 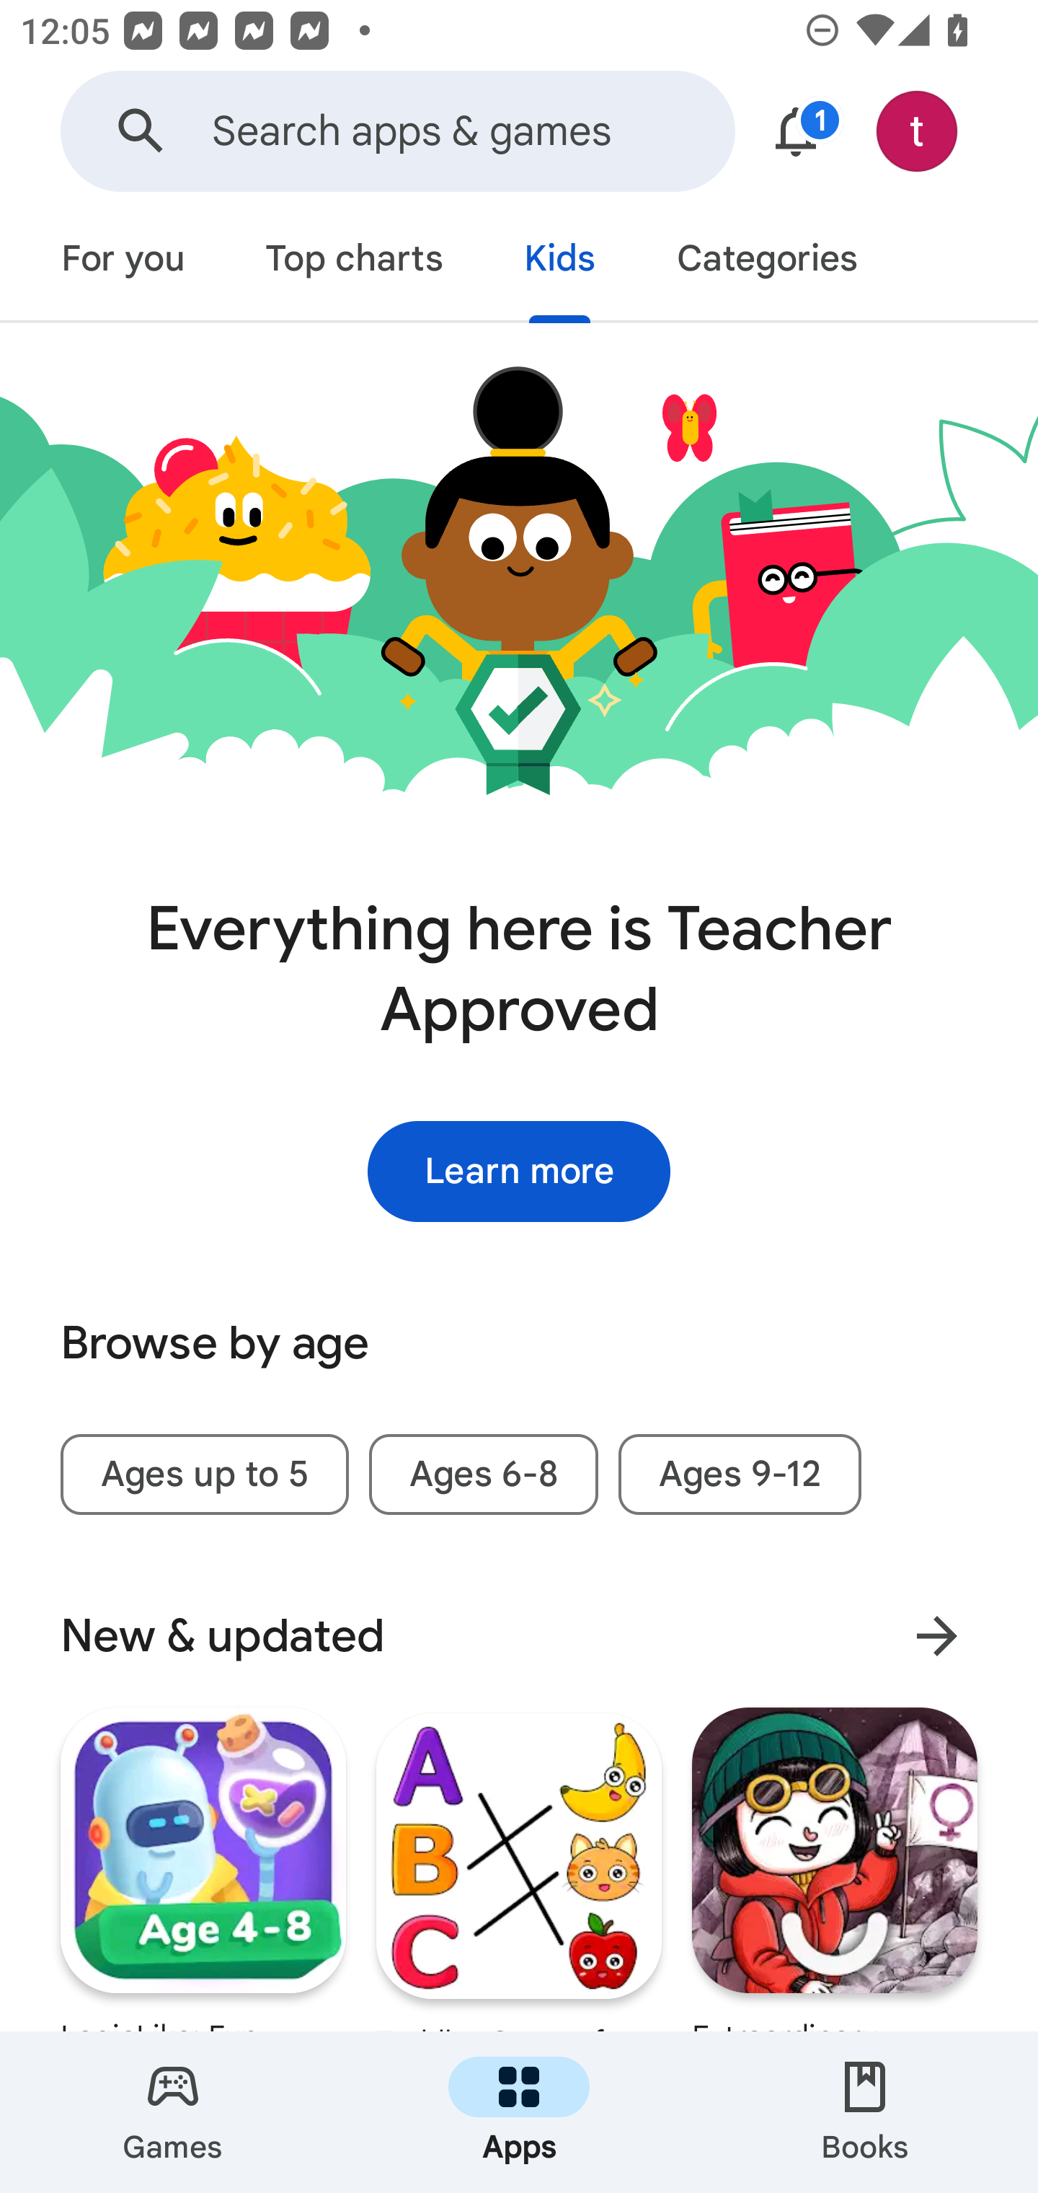 What do you see at coordinates (519, 1636) in the screenshot?
I see `New & updated More results for New & updated` at bounding box center [519, 1636].